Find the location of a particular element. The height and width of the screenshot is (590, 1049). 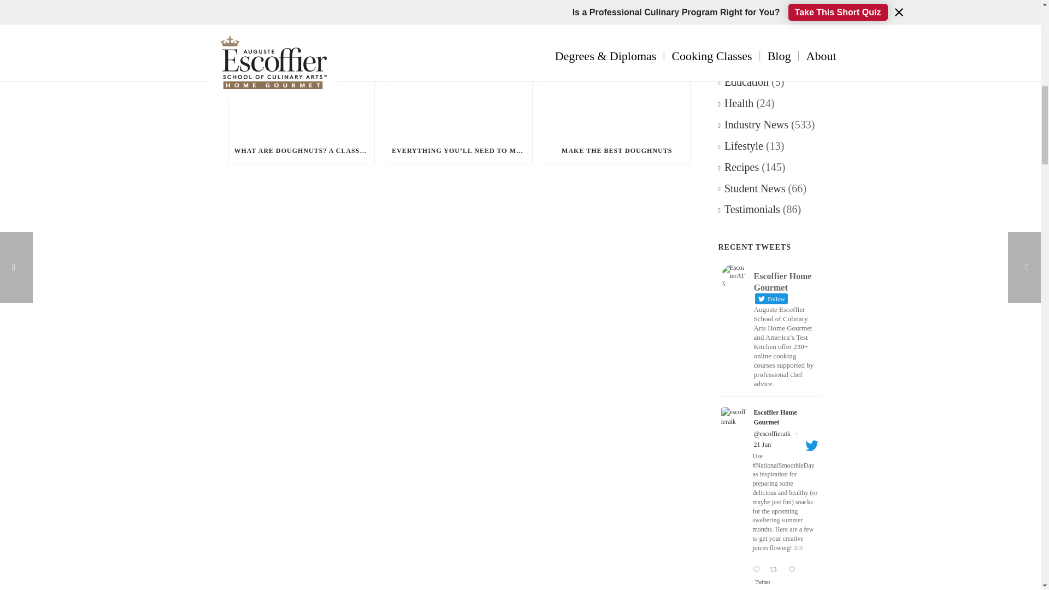

Donuts is located at coordinates (245, 2).